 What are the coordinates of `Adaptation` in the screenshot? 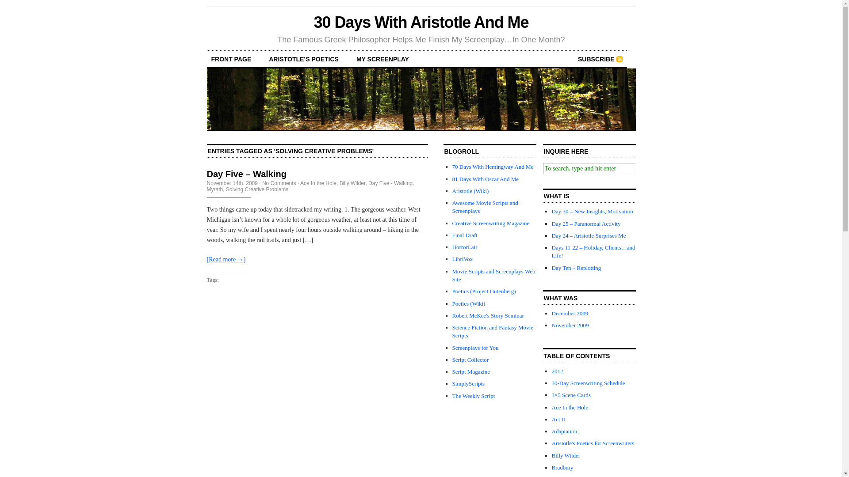 It's located at (565, 431).